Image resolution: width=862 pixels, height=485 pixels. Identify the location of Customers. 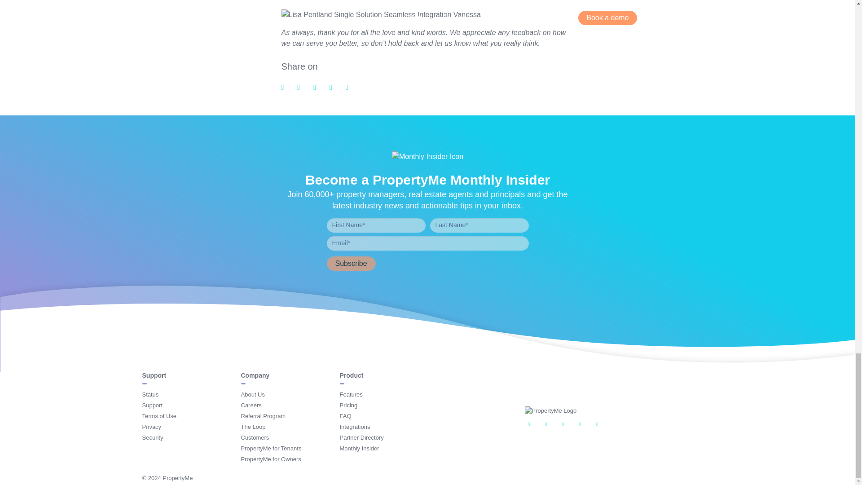
(255, 437).